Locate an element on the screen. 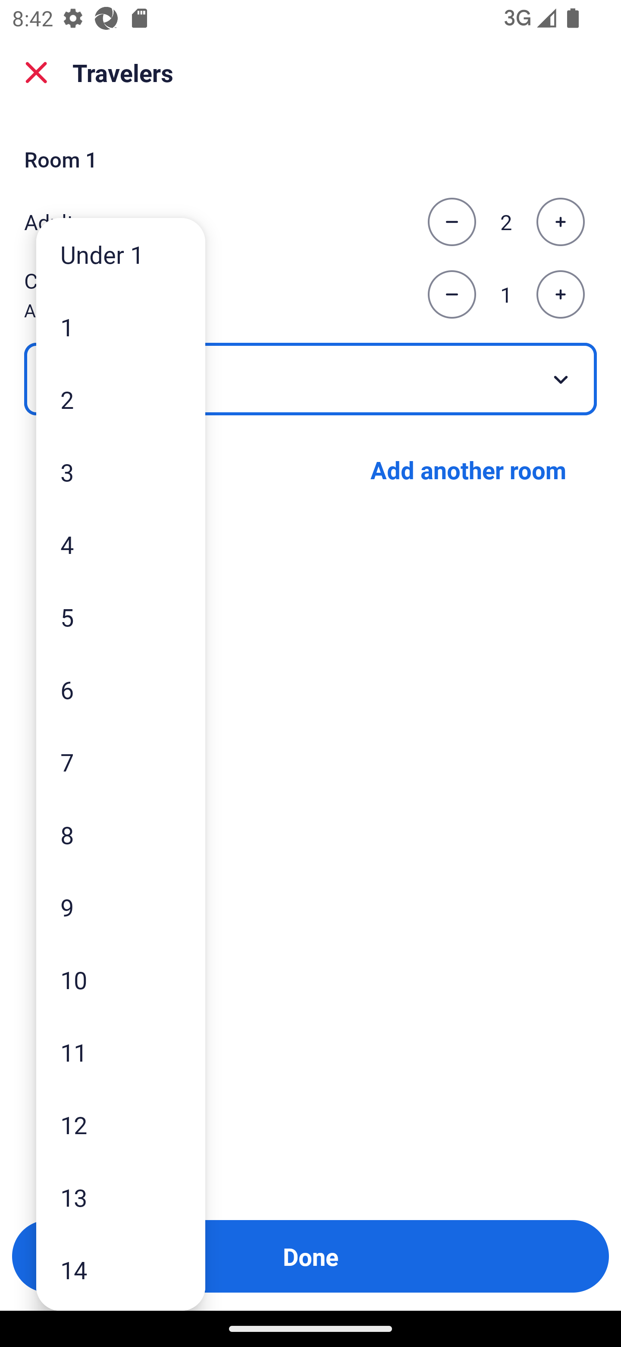  6 is located at coordinates (121, 689).